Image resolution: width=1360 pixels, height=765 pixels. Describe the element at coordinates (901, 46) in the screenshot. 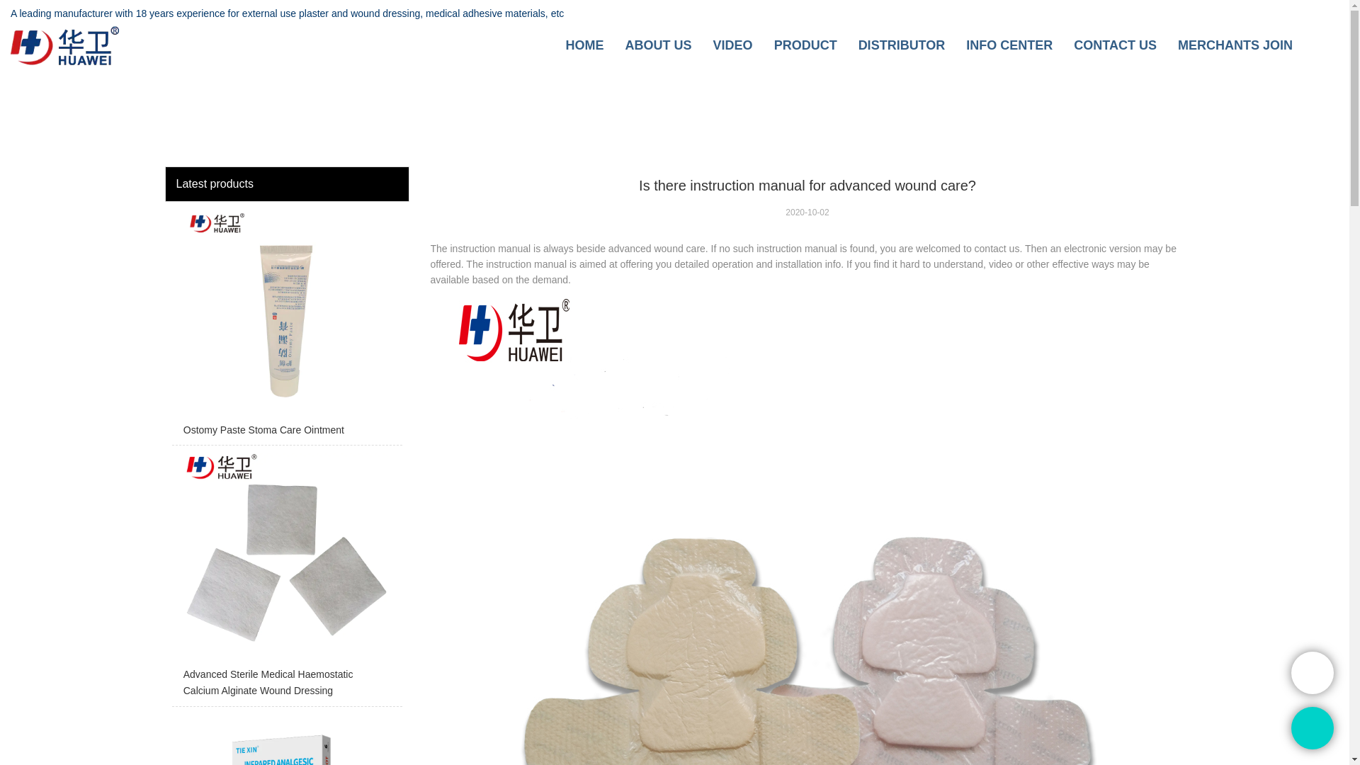

I see `DISTRIBUTOR` at that location.